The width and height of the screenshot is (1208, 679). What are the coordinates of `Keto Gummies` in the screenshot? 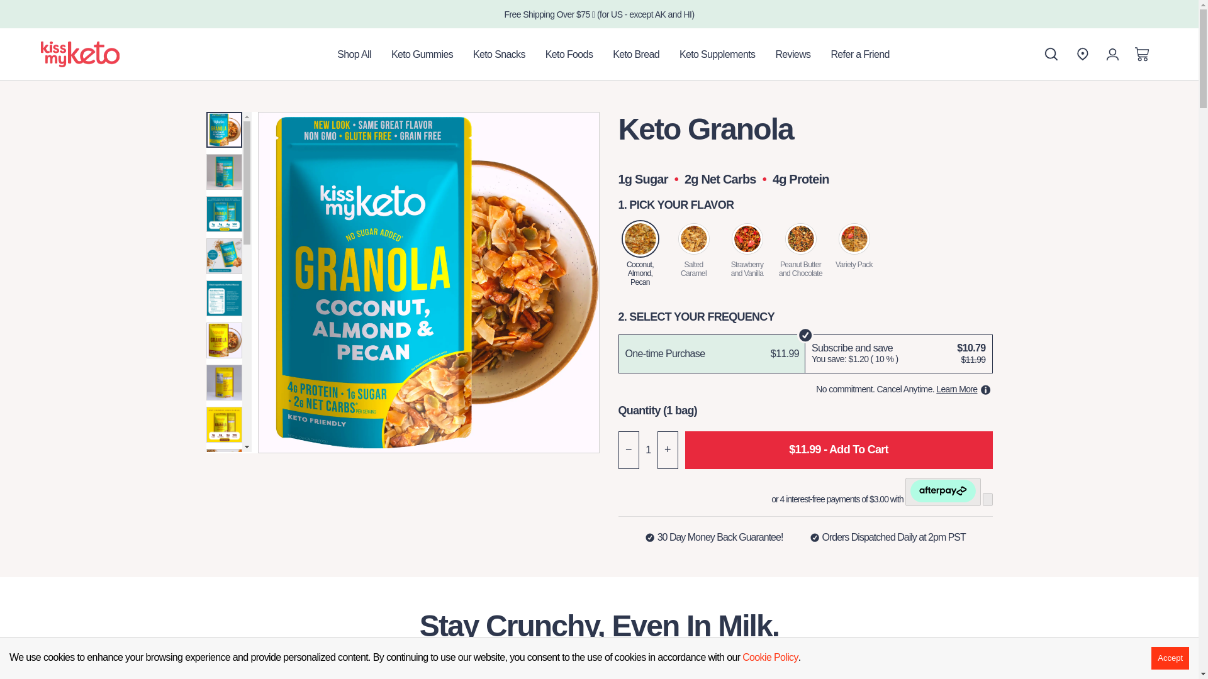 It's located at (422, 54).